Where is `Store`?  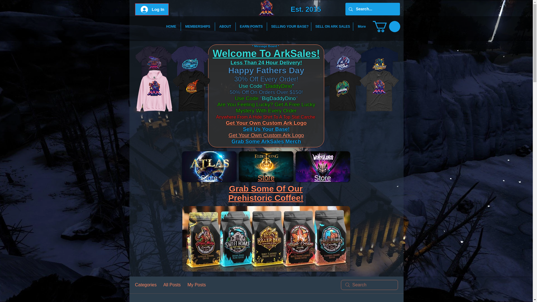 Store is located at coordinates (266, 178).